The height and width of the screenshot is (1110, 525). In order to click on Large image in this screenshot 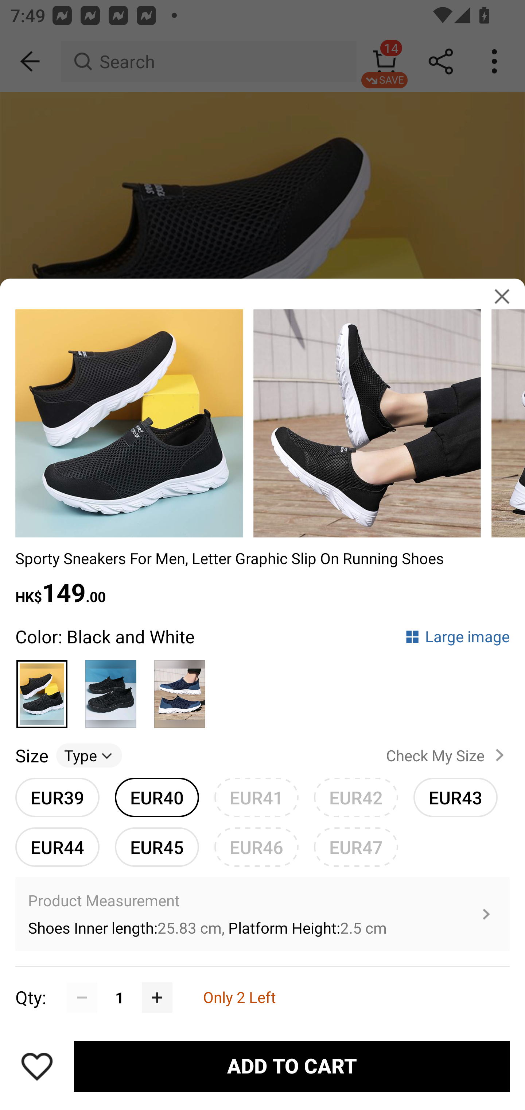, I will do `click(457, 636)`.